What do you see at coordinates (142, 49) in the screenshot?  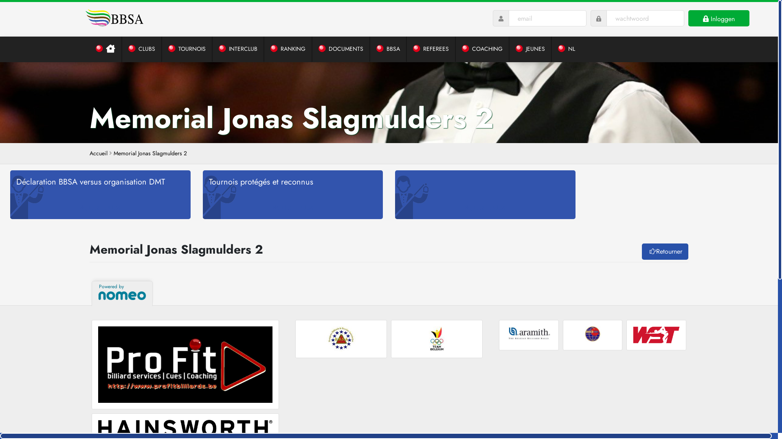 I see `CLUBS` at bounding box center [142, 49].